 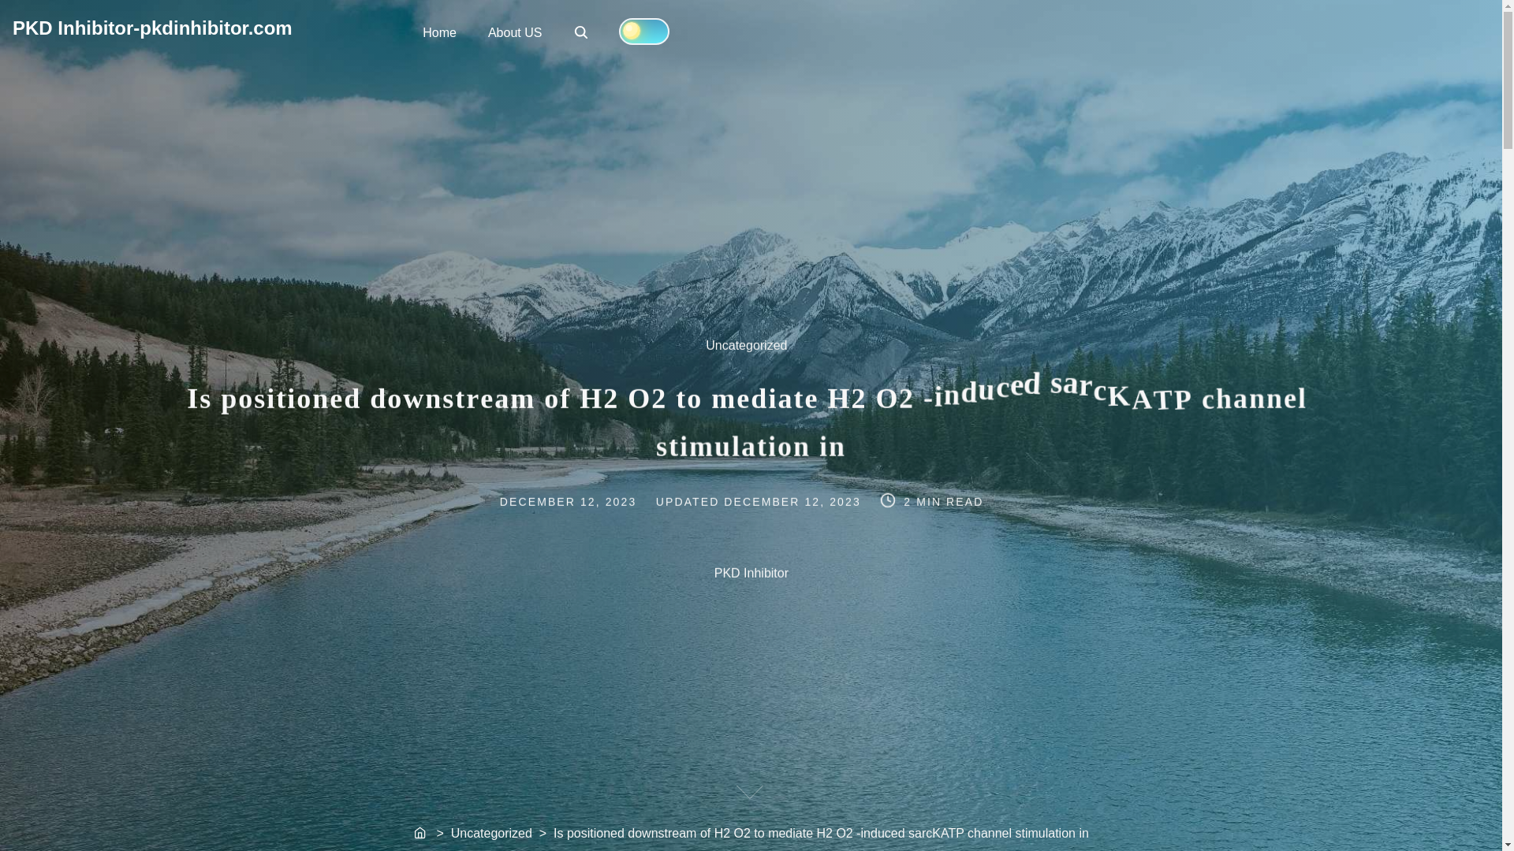 I want to click on PKD Inhibitor-pkdinhibitor.com, so click(x=582, y=33).